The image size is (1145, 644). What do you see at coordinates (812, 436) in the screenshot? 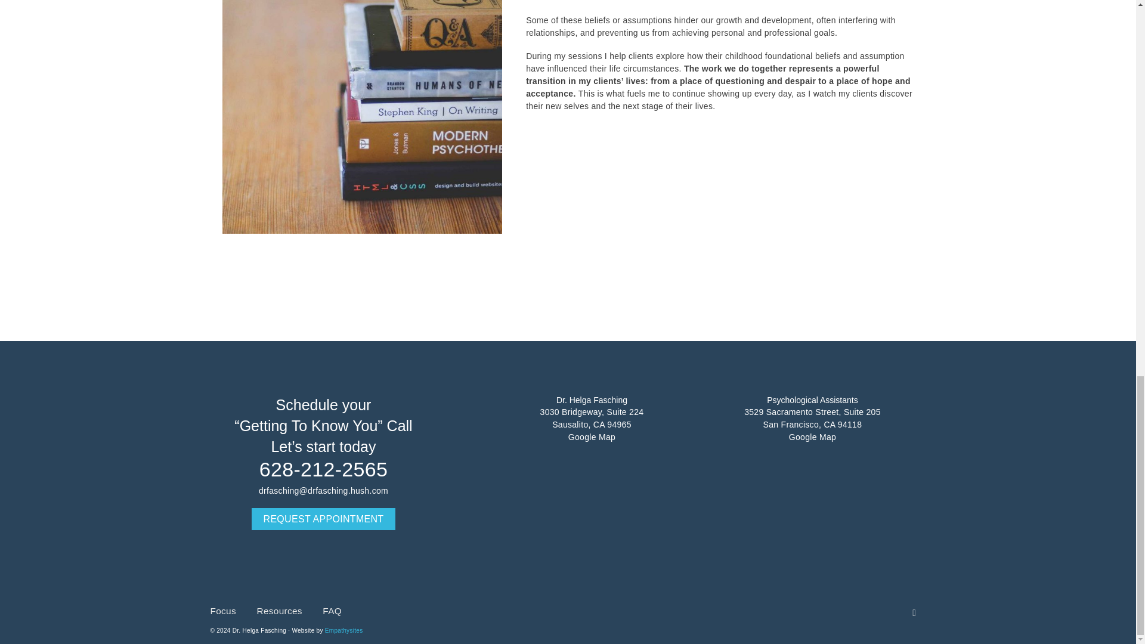
I see `Google Map` at bounding box center [812, 436].